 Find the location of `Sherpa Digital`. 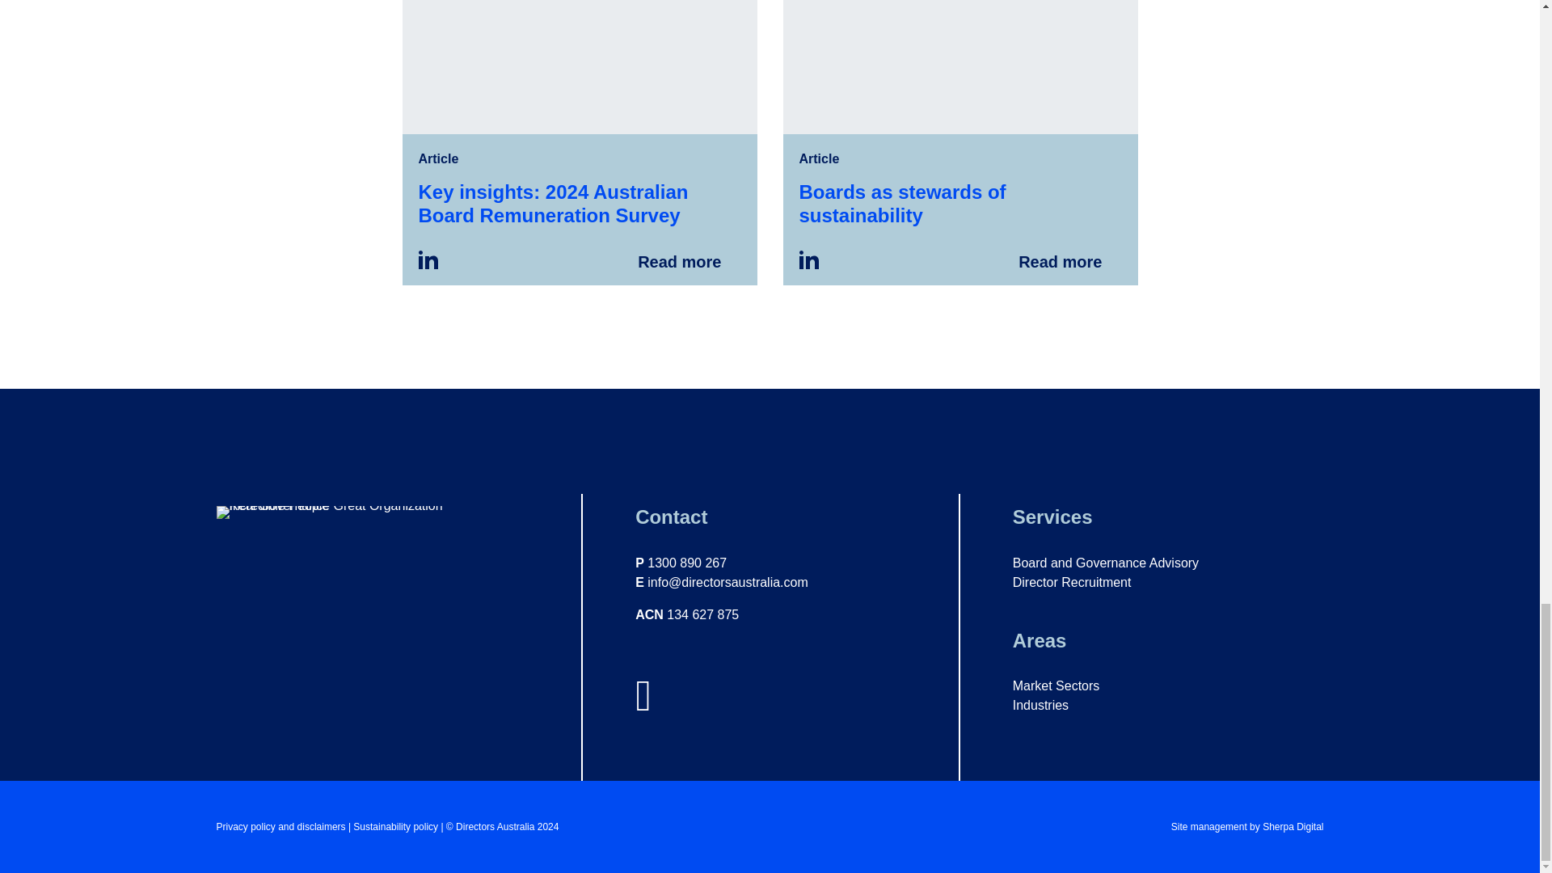

Sherpa Digital is located at coordinates (1293, 827).